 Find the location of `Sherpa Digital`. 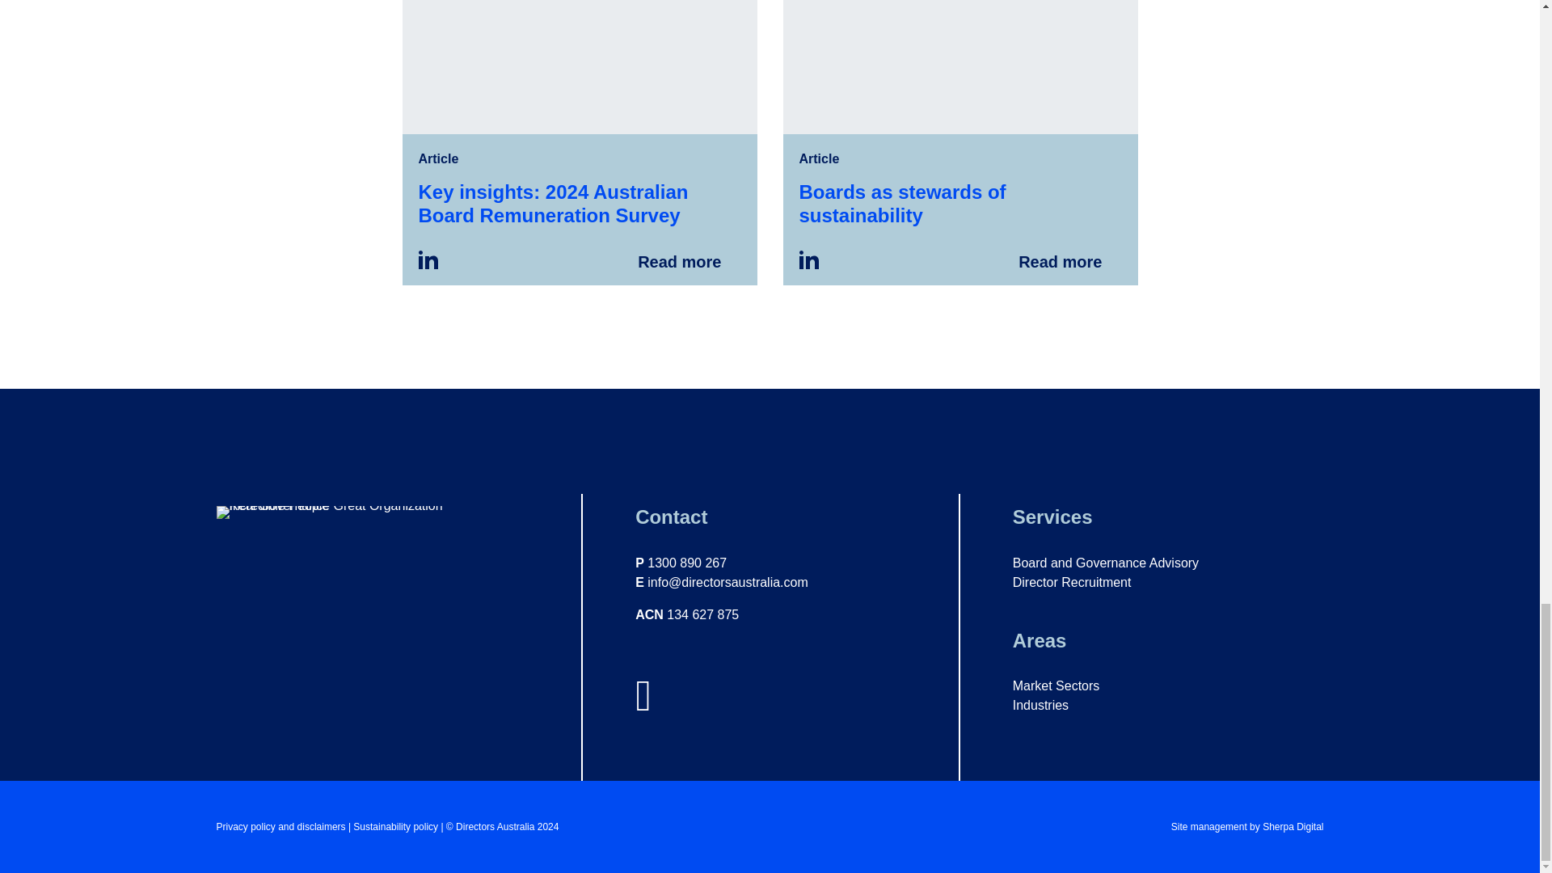

Sherpa Digital is located at coordinates (1293, 827).